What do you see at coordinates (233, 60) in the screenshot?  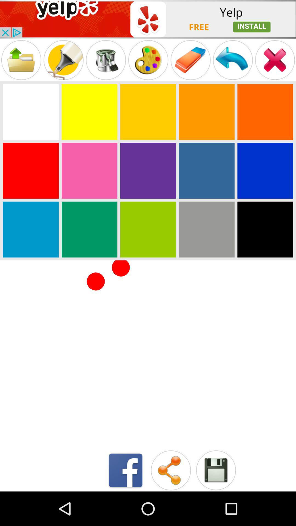 I see `go to main menu option` at bounding box center [233, 60].